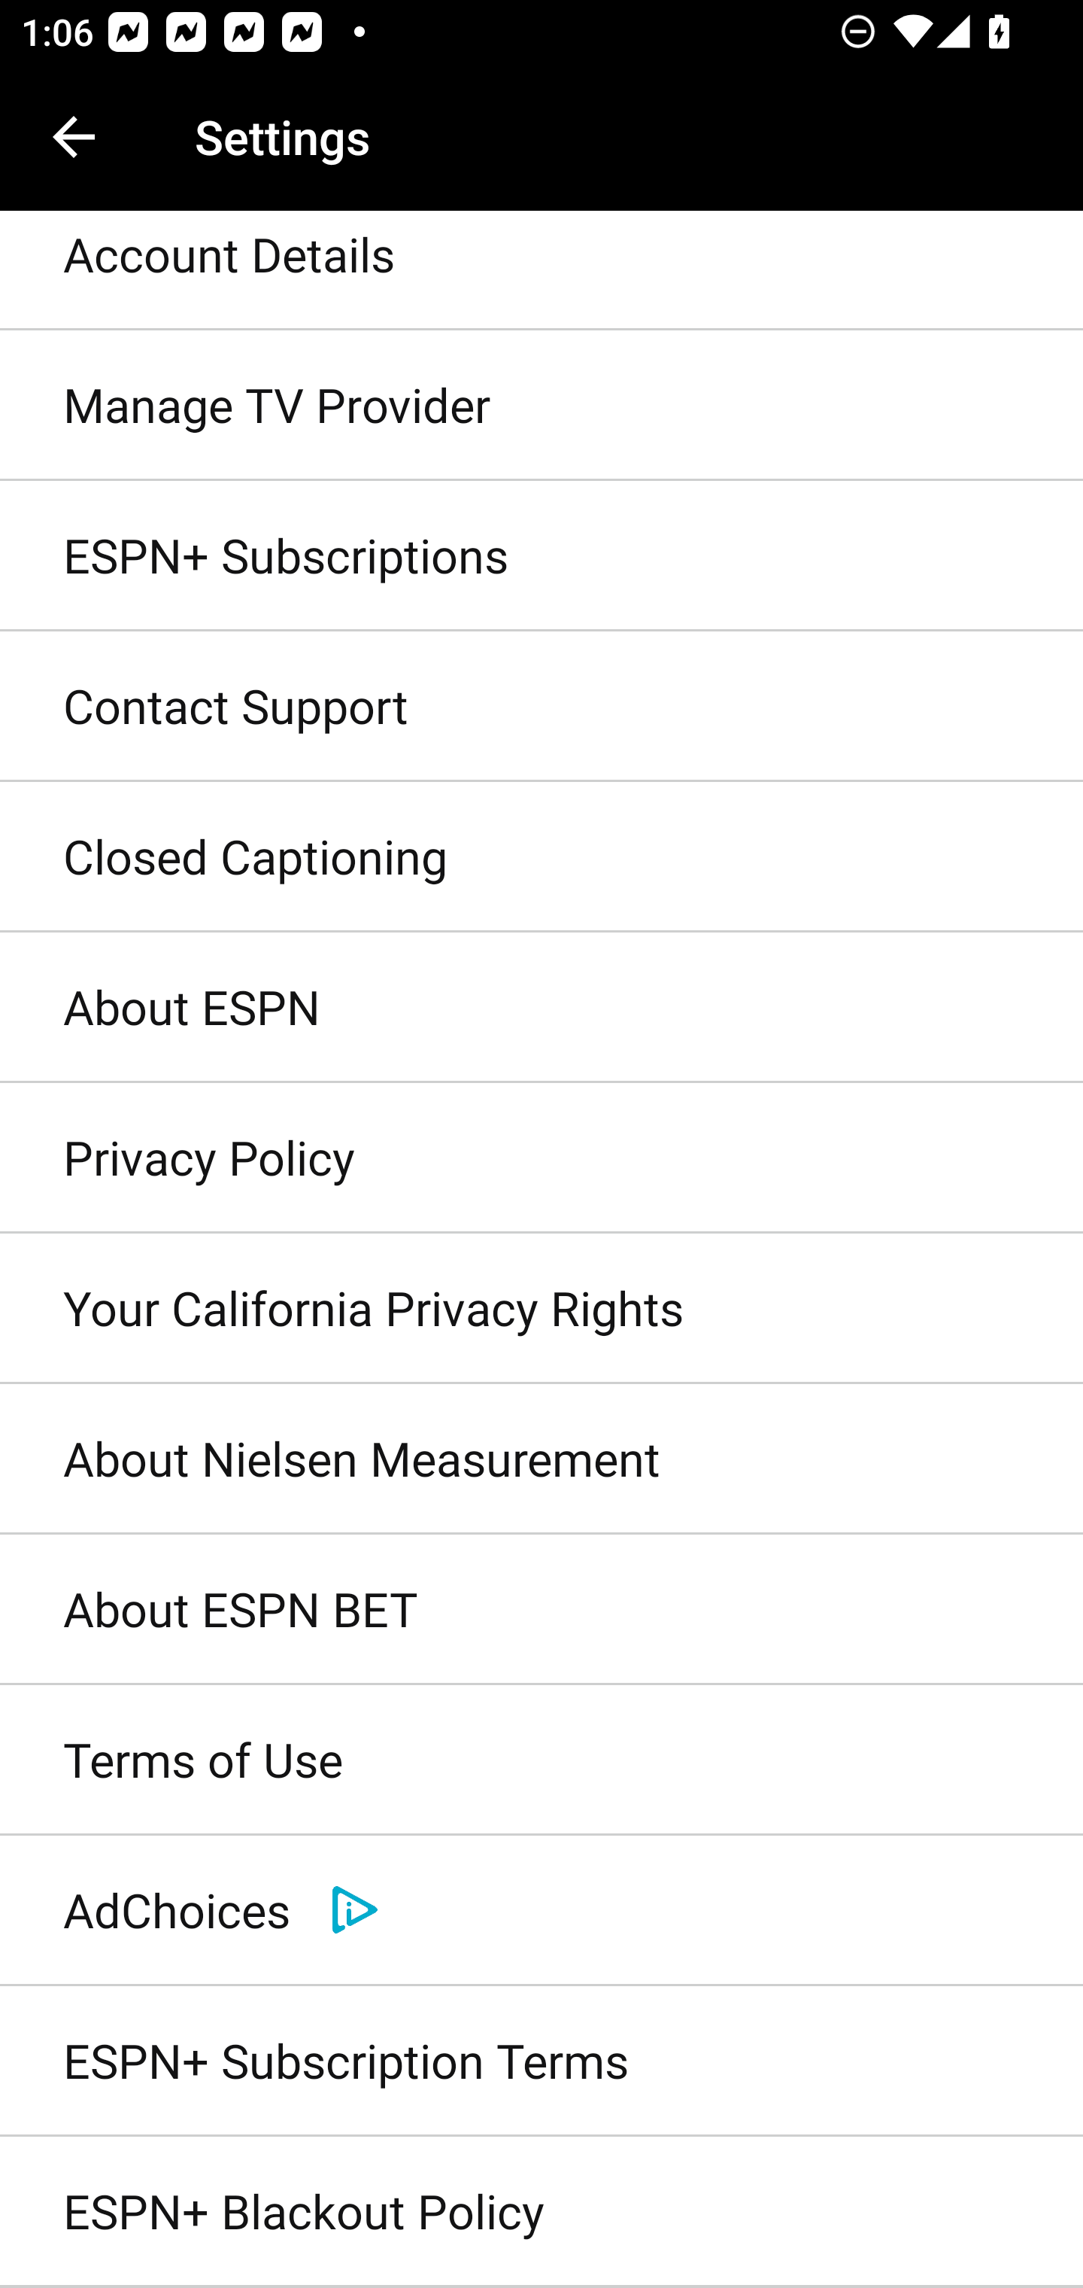 This screenshot has height=2288, width=1083. I want to click on ESPN+ Blackout Policy, so click(541, 2213).